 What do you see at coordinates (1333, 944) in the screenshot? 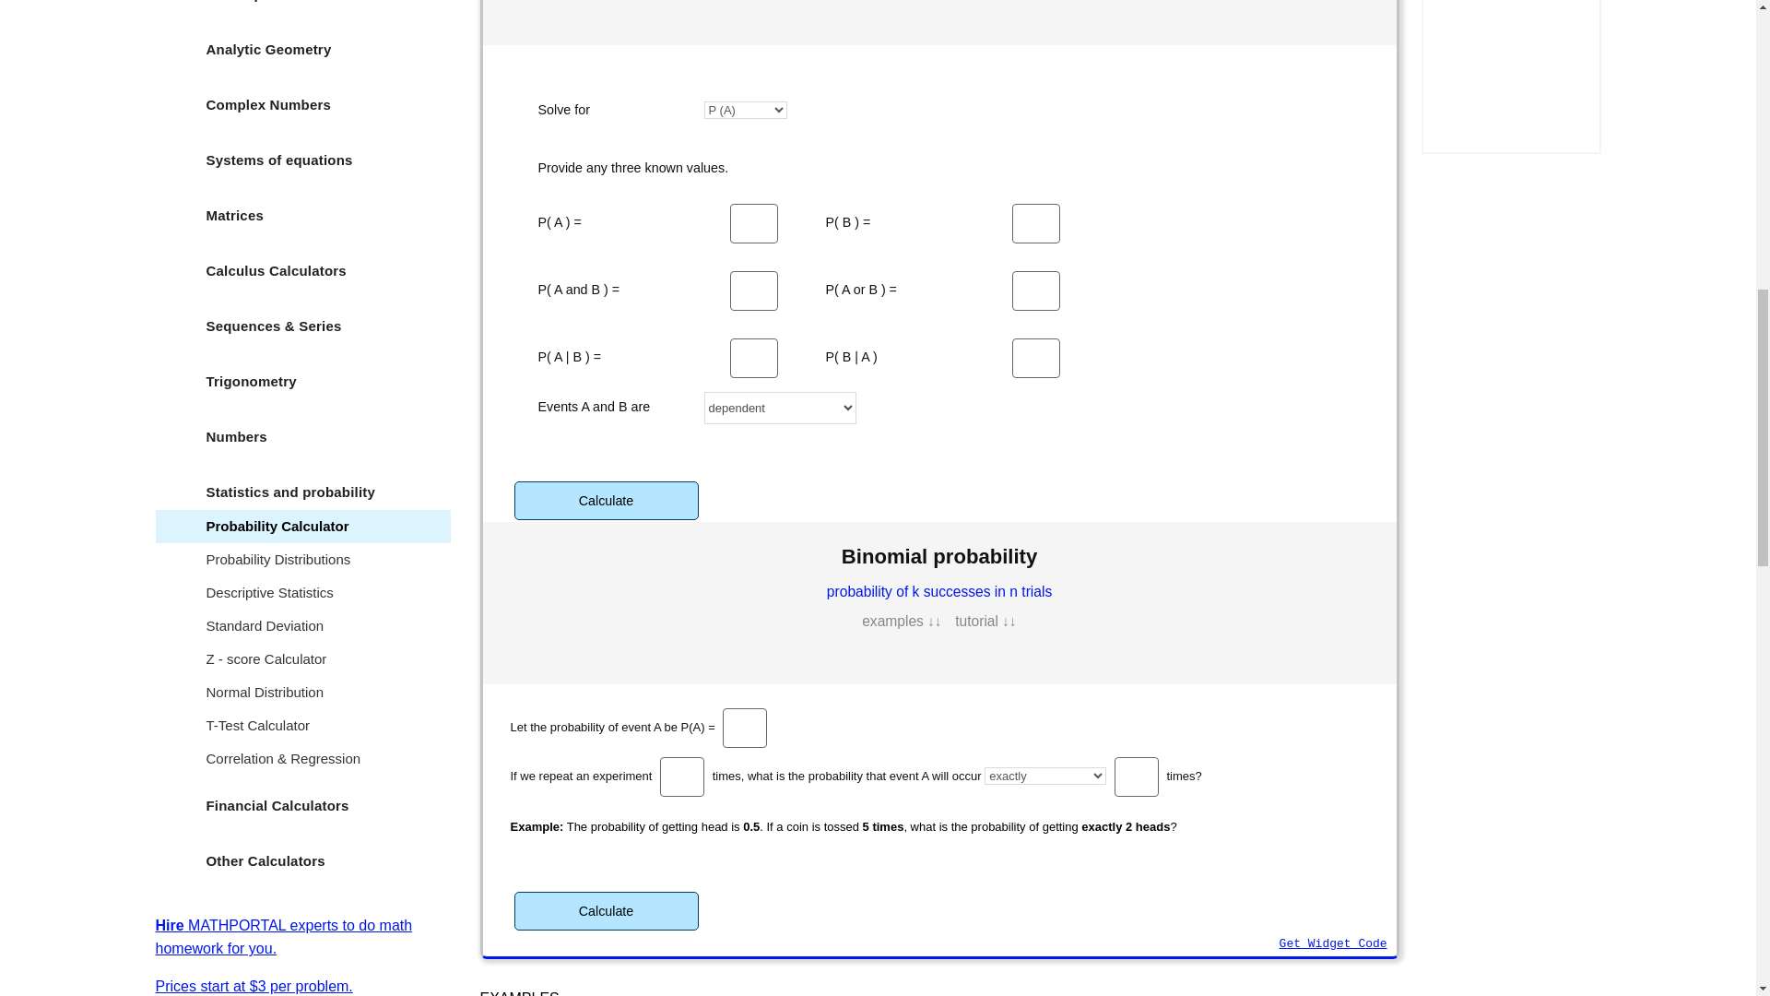
I see `Get Widget Code` at bounding box center [1333, 944].